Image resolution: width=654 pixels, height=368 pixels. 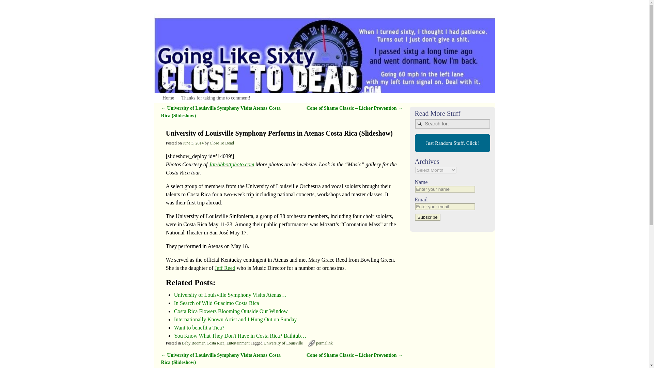 I want to click on University of Louisville, so click(x=283, y=343).